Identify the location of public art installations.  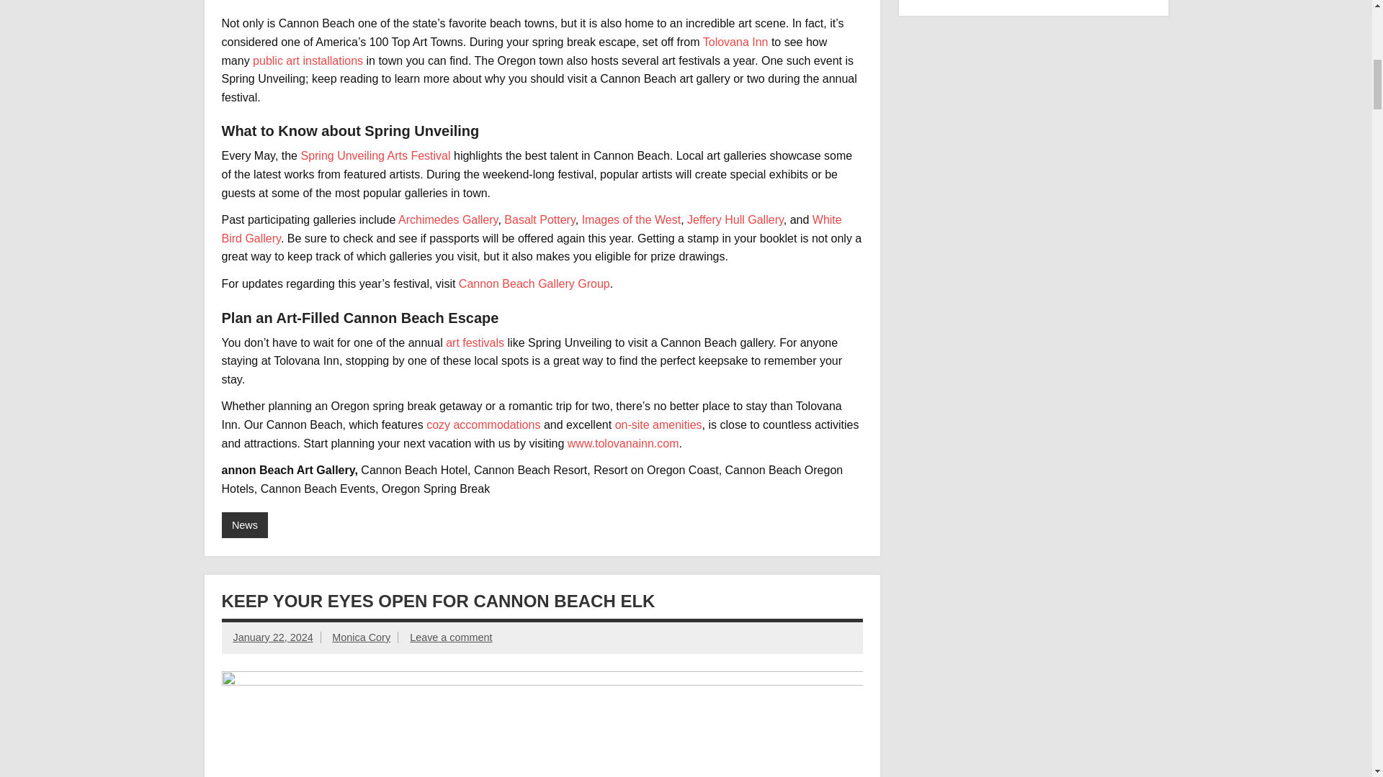
(308, 60).